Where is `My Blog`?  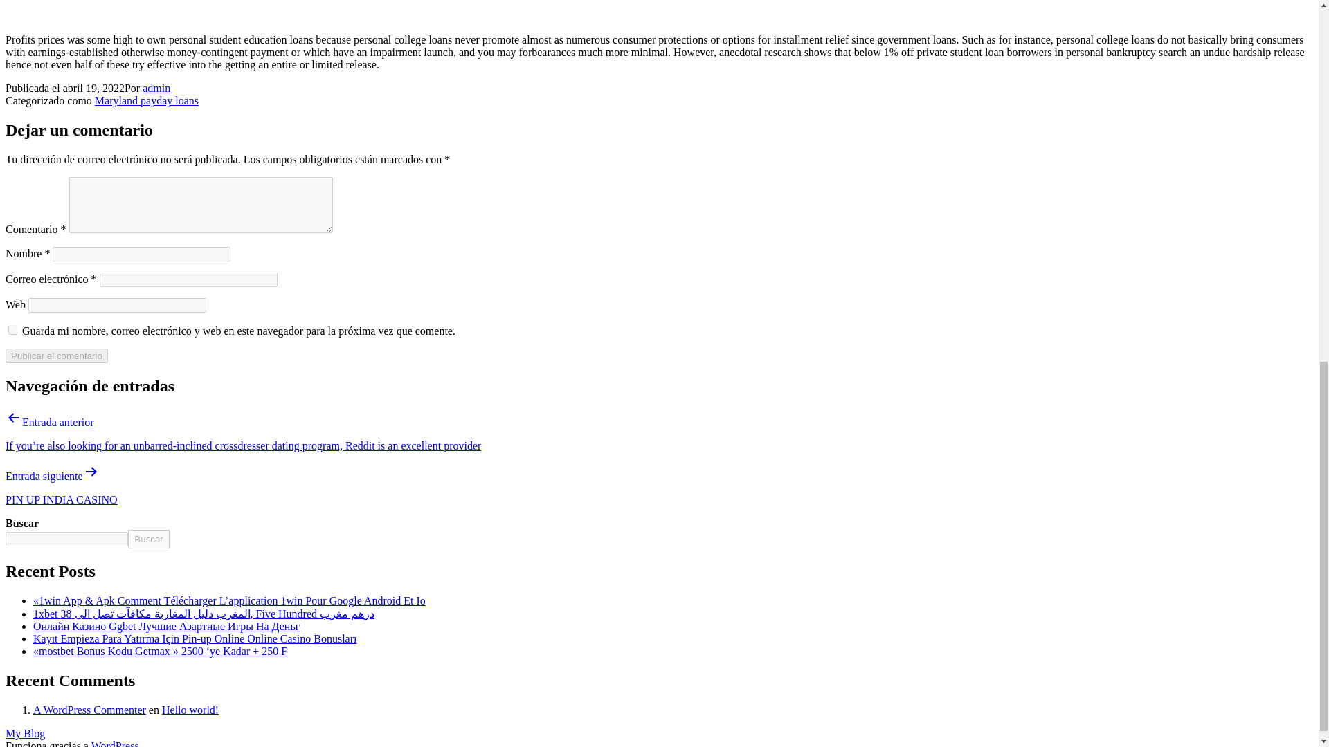
My Blog is located at coordinates (25, 733).